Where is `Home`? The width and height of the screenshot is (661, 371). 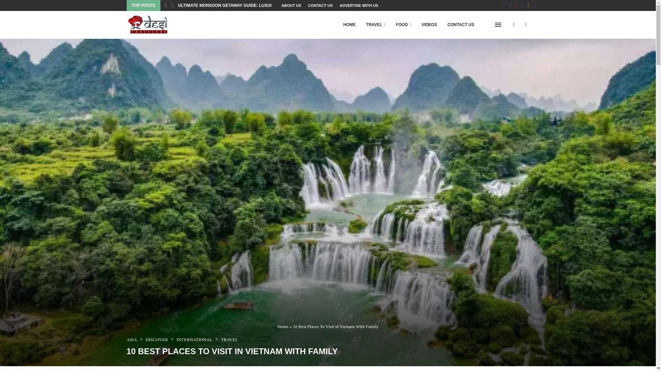
Home is located at coordinates (283, 326).